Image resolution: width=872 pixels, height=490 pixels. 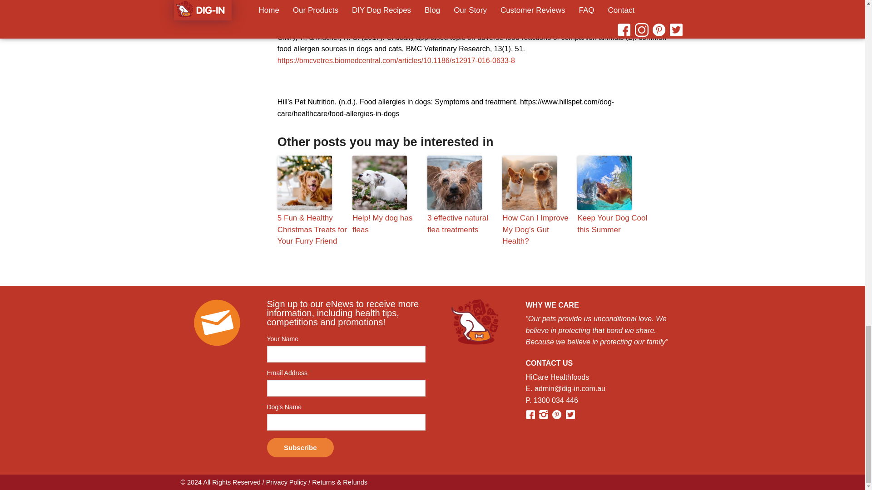 What do you see at coordinates (462, 224) in the screenshot?
I see `3 effective natural flea treatments` at bounding box center [462, 224].